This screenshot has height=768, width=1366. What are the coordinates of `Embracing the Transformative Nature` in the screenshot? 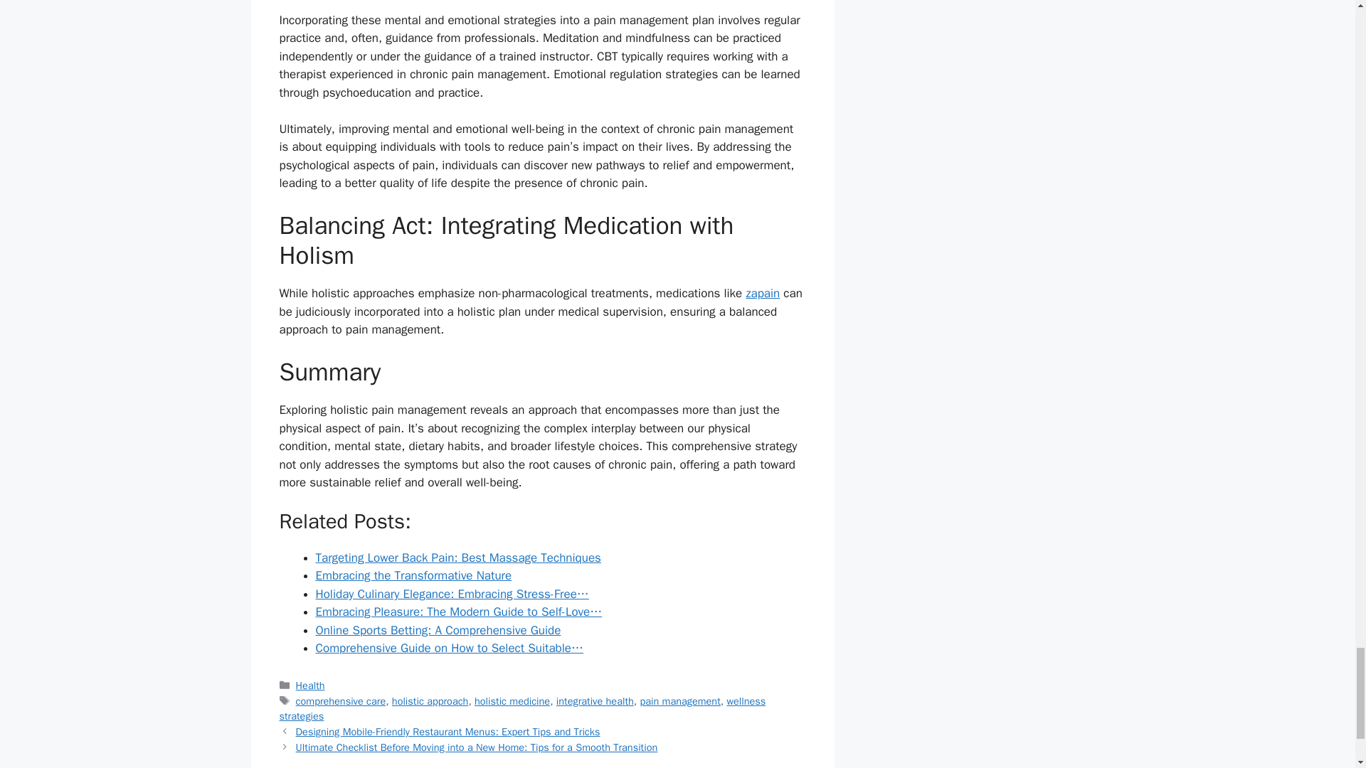 It's located at (414, 575).